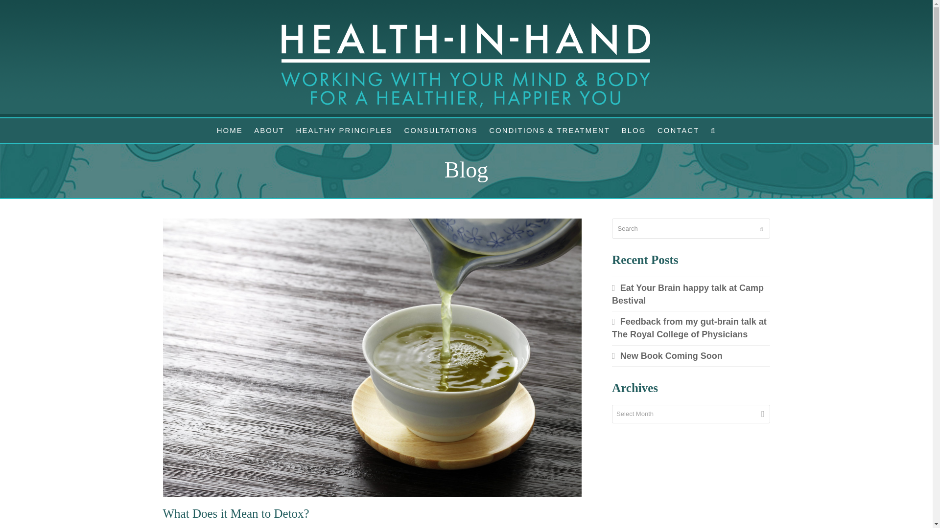 The height and width of the screenshot is (528, 940). I want to click on BLOG, so click(634, 130).